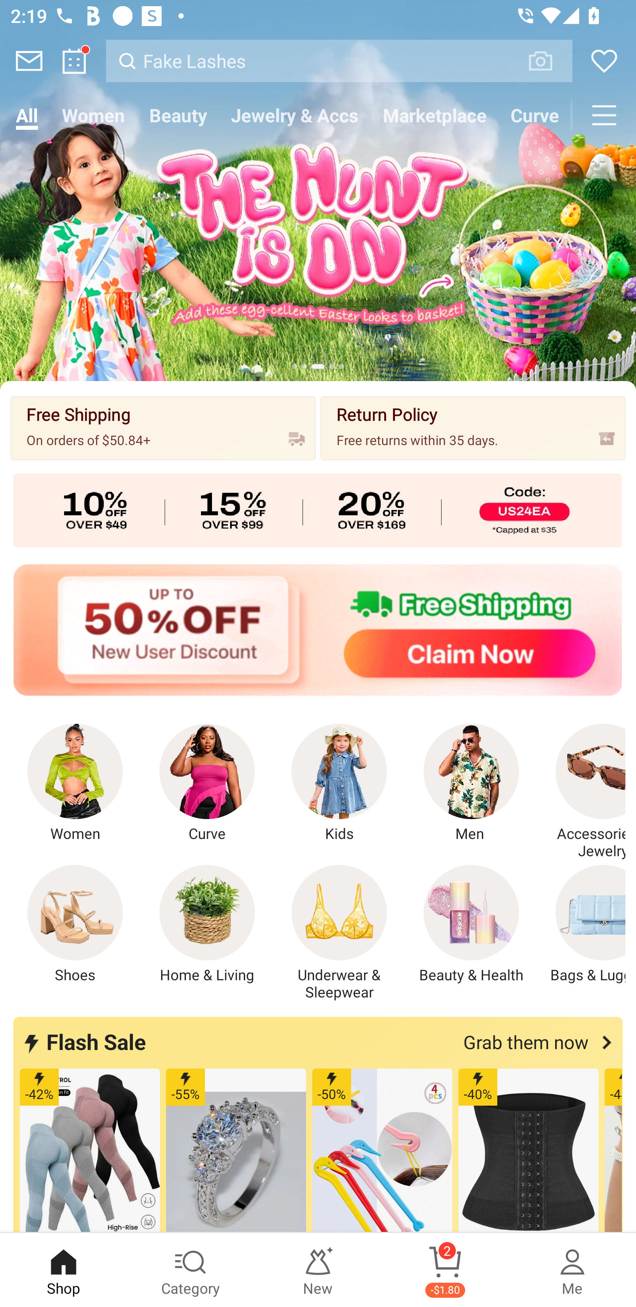 This screenshot has width=636, height=1307. What do you see at coordinates (582, 925) in the screenshot?
I see `Bags & Luggage` at bounding box center [582, 925].